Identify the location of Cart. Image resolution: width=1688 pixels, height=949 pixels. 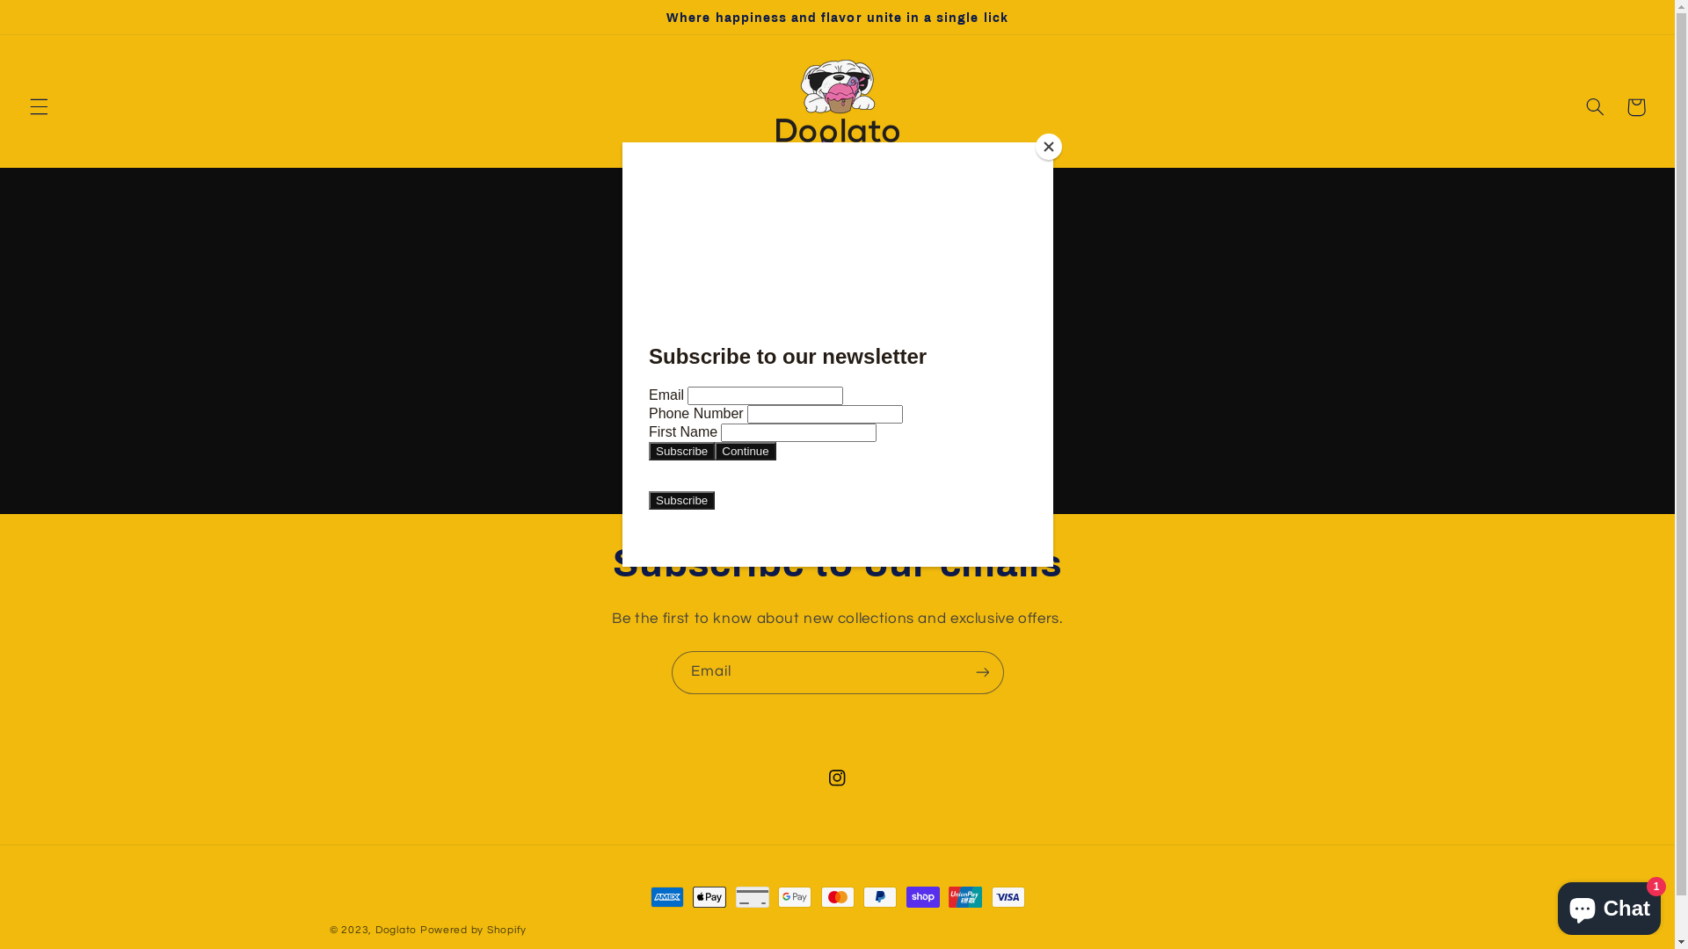
(1636, 107).